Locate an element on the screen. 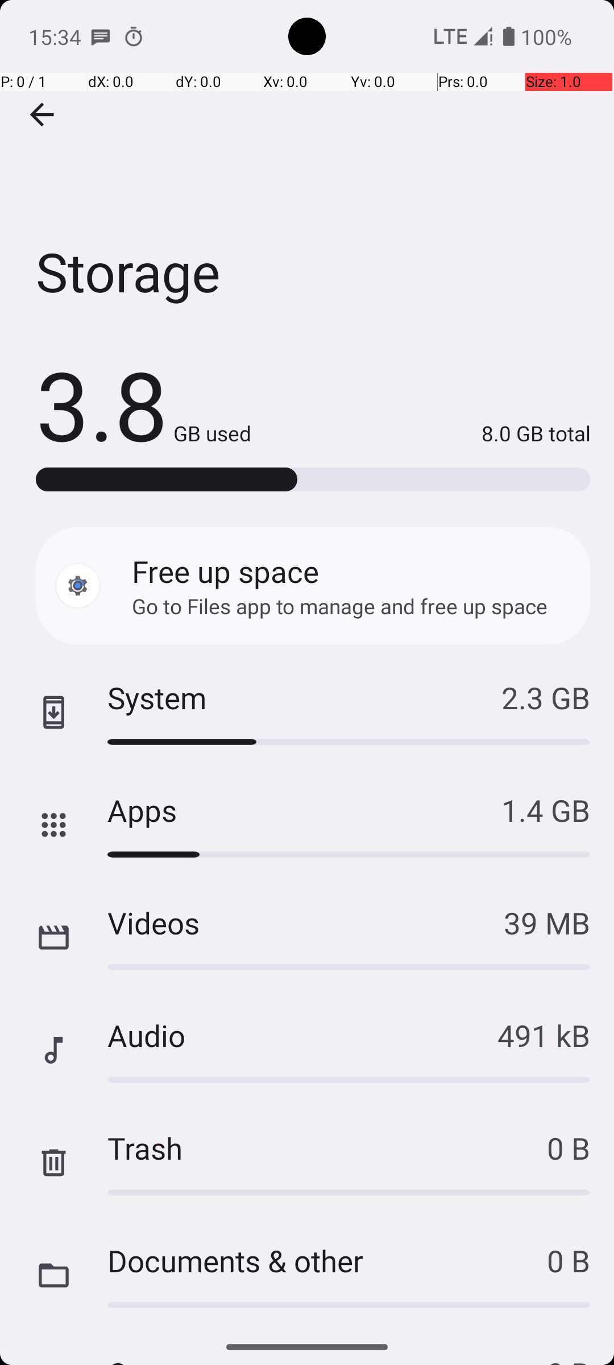 Image resolution: width=614 pixels, height=1365 pixels. 3.8 GB used is located at coordinates (143, 404).